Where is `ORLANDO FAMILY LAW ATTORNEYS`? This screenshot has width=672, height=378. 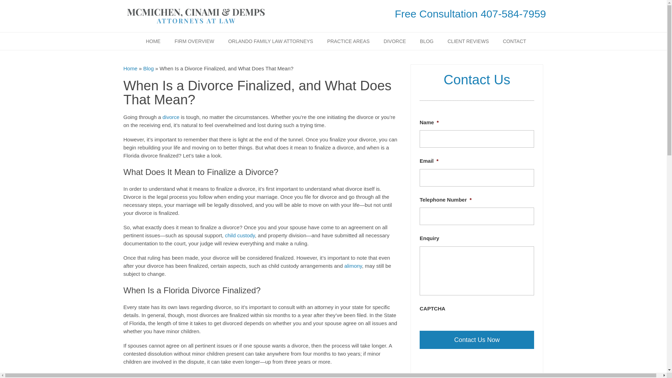 ORLANDO FAMILY LAW ATTORNEYS is located at coordinates (271, 41).